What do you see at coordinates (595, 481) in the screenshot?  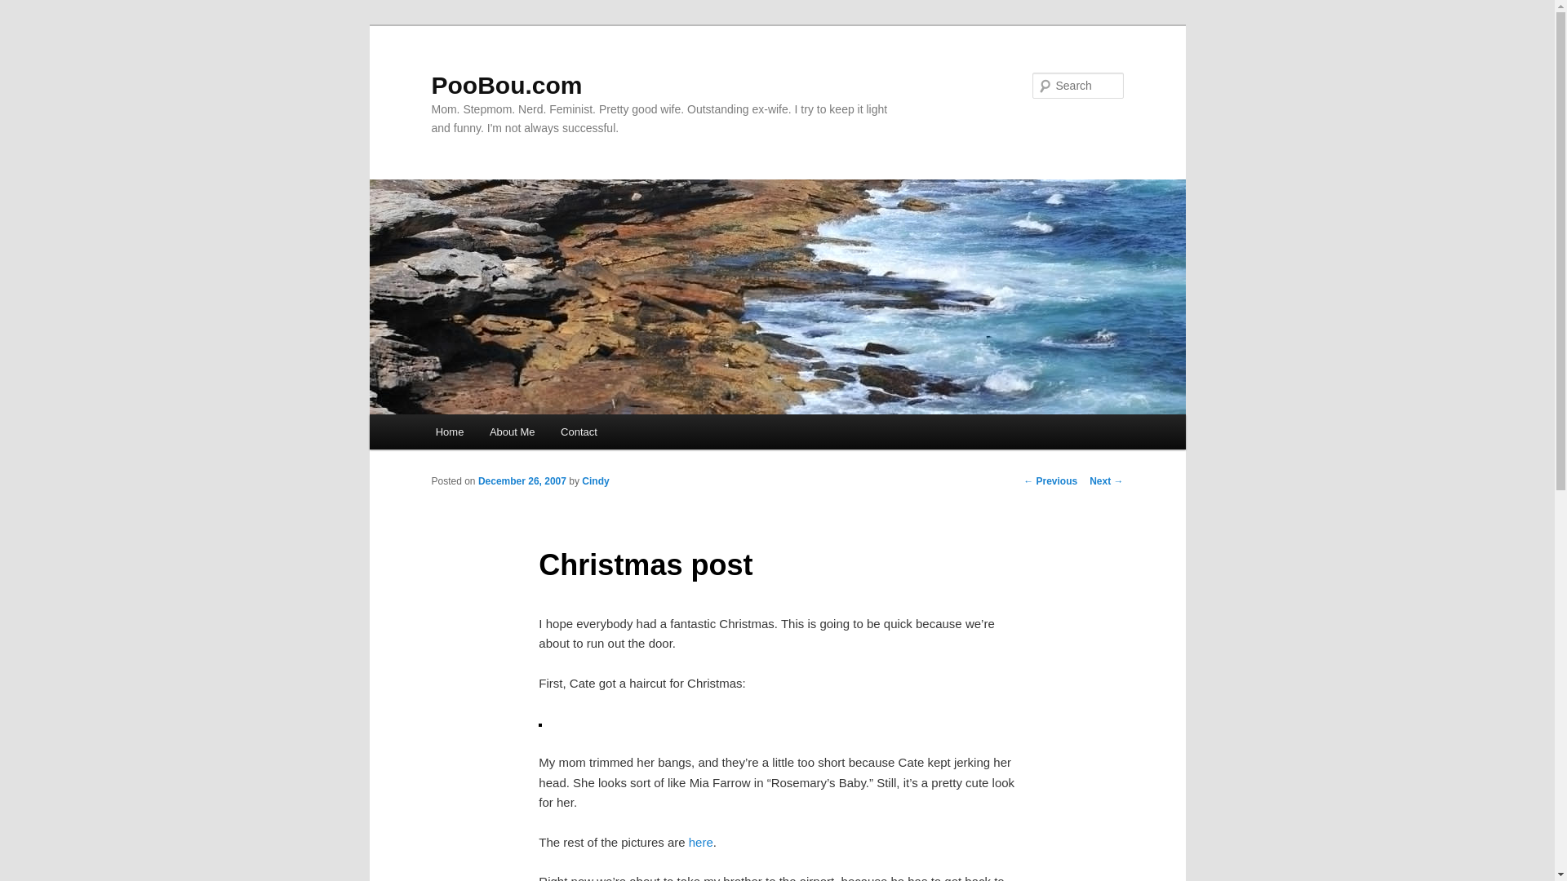 I see `Cindy` at bounding box center [595, 481].